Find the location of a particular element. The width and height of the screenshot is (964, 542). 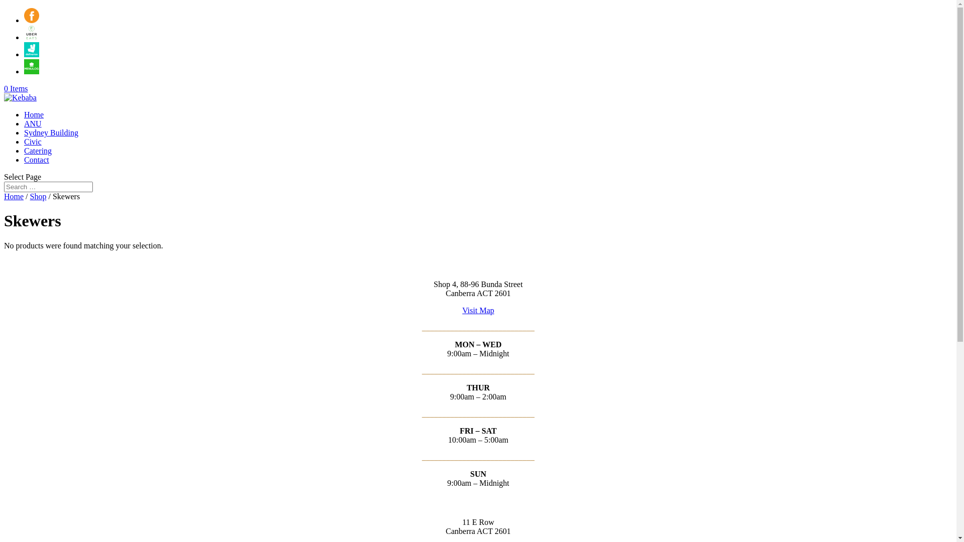

ANU is located at coordinates (33, 123).